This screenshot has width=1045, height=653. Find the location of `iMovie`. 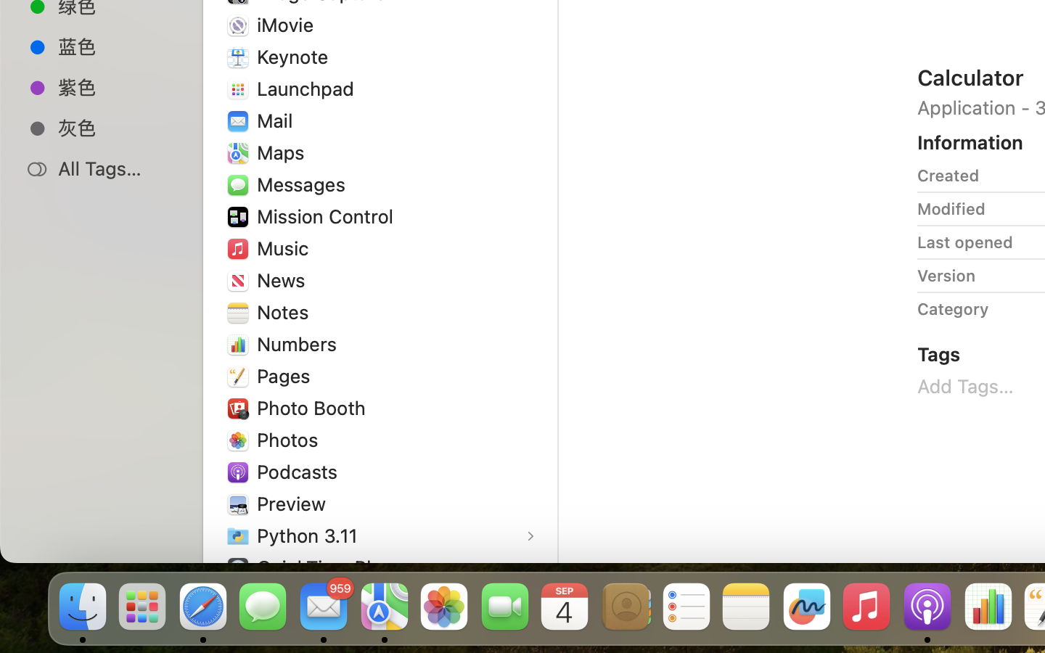

iMovie is located at coordinates (289, 25).